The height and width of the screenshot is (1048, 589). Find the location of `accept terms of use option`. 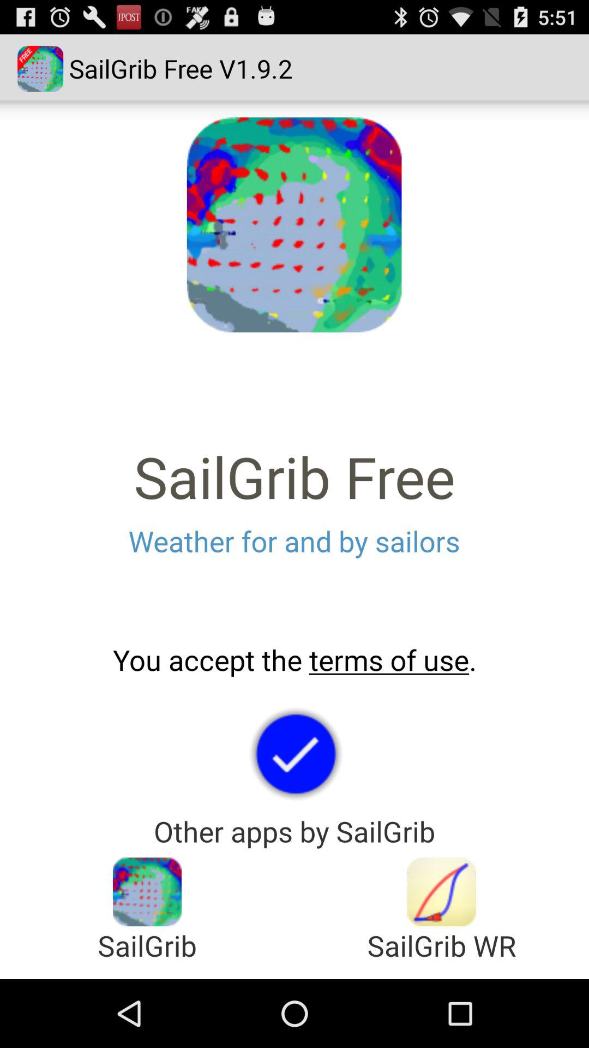

accept terms of use option is located at coordinates (294, 753).